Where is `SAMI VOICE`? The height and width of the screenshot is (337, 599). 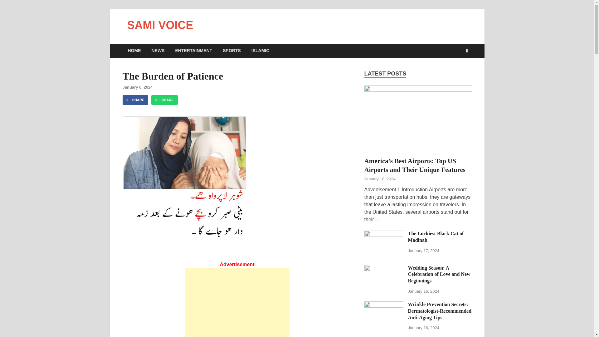 SAMI VOICE is located at coordinates (160, 25).